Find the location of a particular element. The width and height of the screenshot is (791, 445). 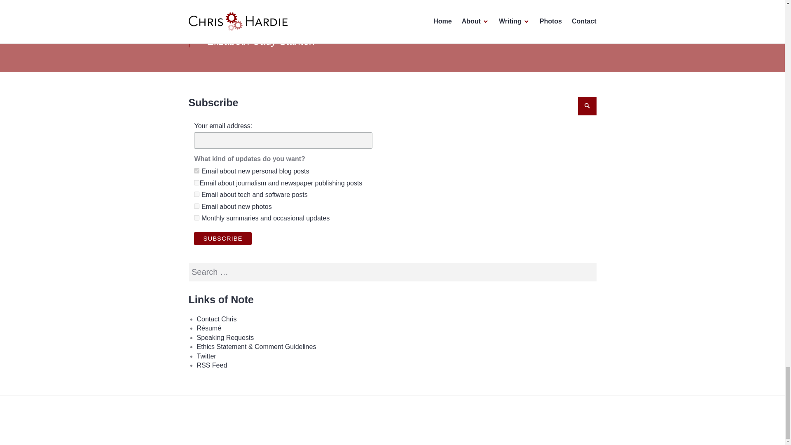

Subscribe is located at coordinates (222, 238).